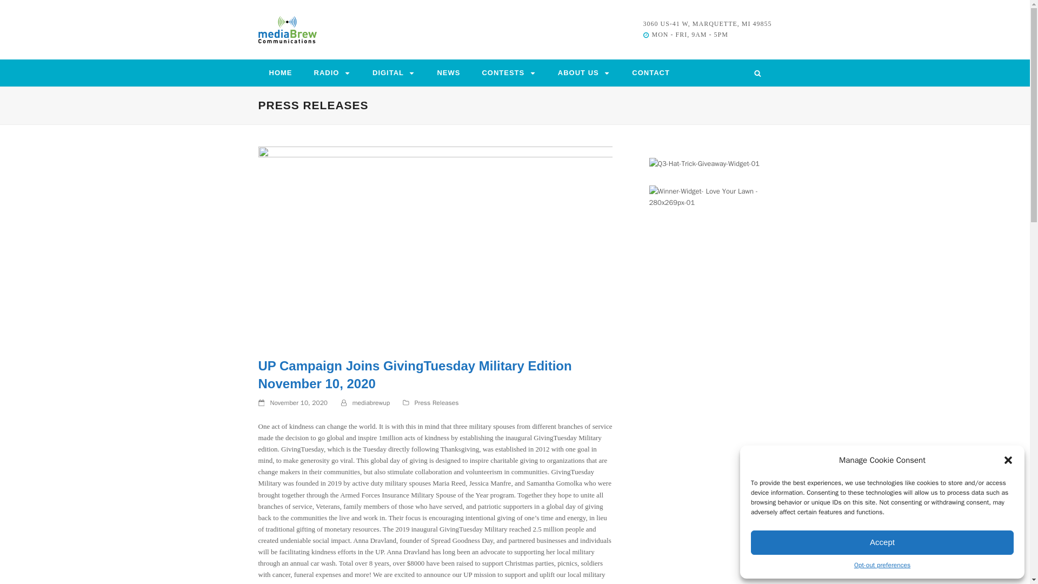  What do you see at coordinates (281, 72) in the screenshot?
I see `HOME` at bounding box center [281, 72].